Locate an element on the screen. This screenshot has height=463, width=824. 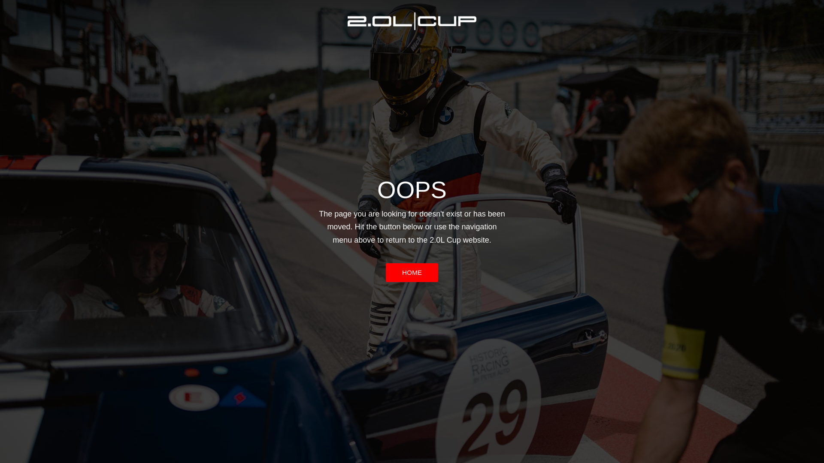
HOME is located at coordinates (412, 273).